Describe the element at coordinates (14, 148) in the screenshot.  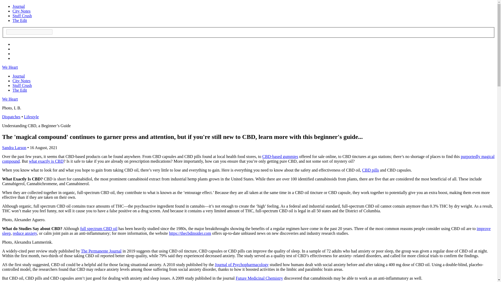
I see `Sandra Larson` at that location.